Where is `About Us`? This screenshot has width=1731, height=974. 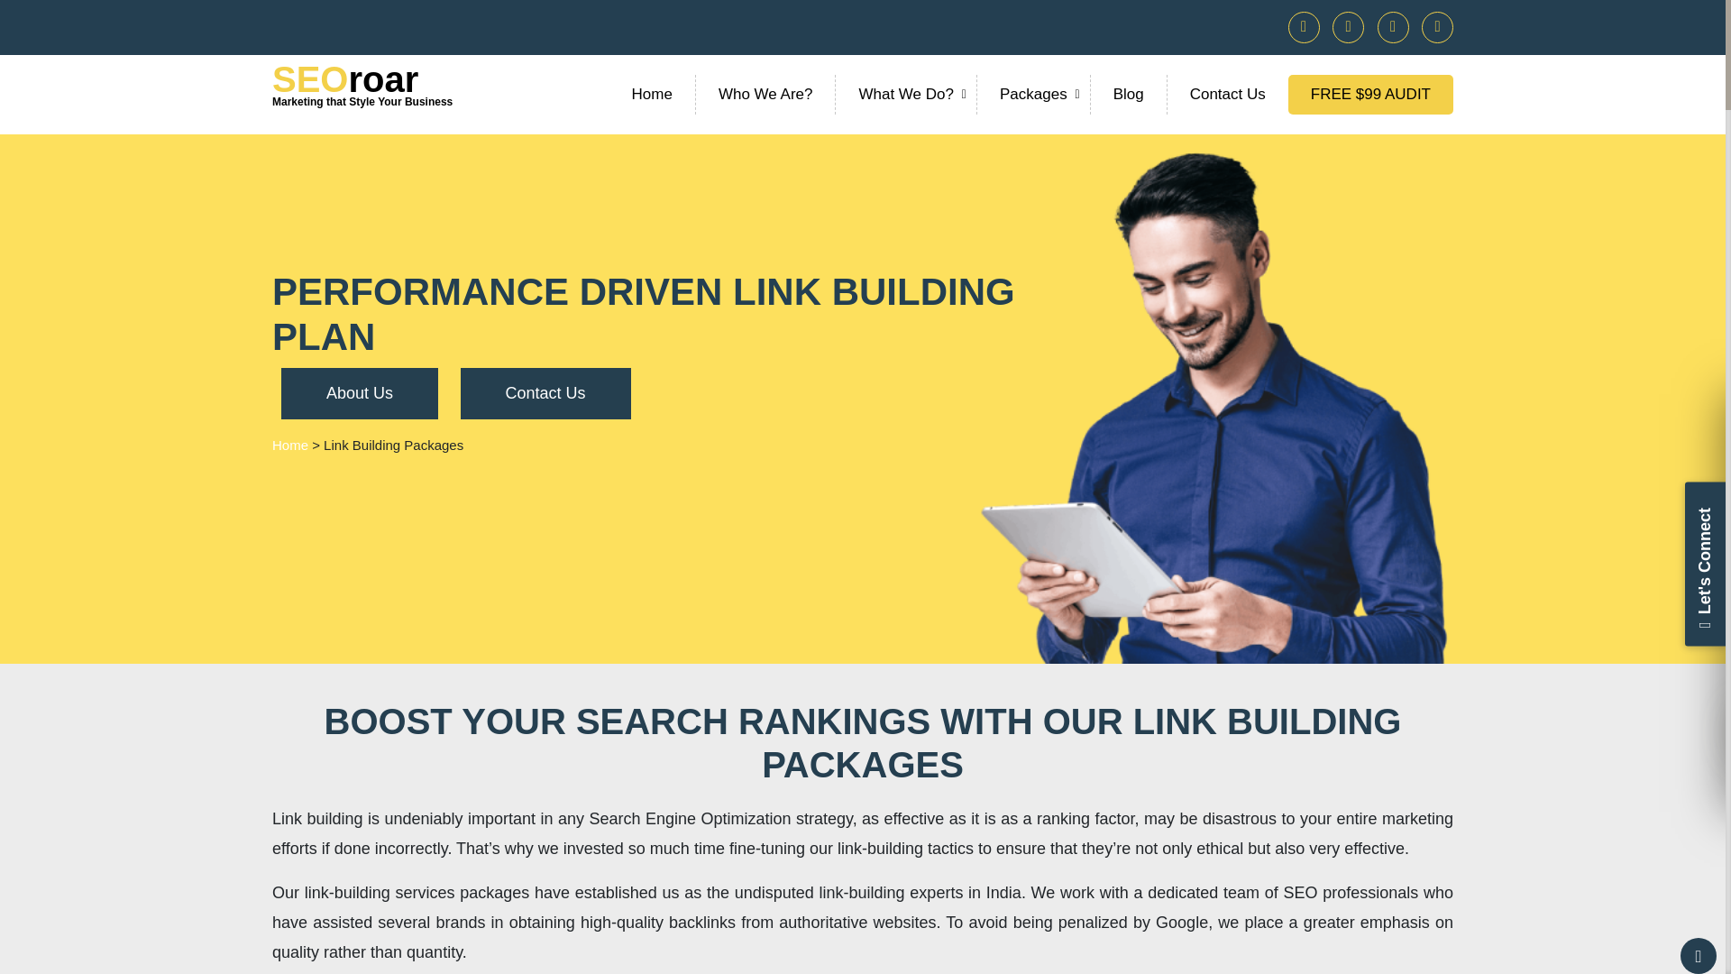
About Us is located at coordinates (652, 95).